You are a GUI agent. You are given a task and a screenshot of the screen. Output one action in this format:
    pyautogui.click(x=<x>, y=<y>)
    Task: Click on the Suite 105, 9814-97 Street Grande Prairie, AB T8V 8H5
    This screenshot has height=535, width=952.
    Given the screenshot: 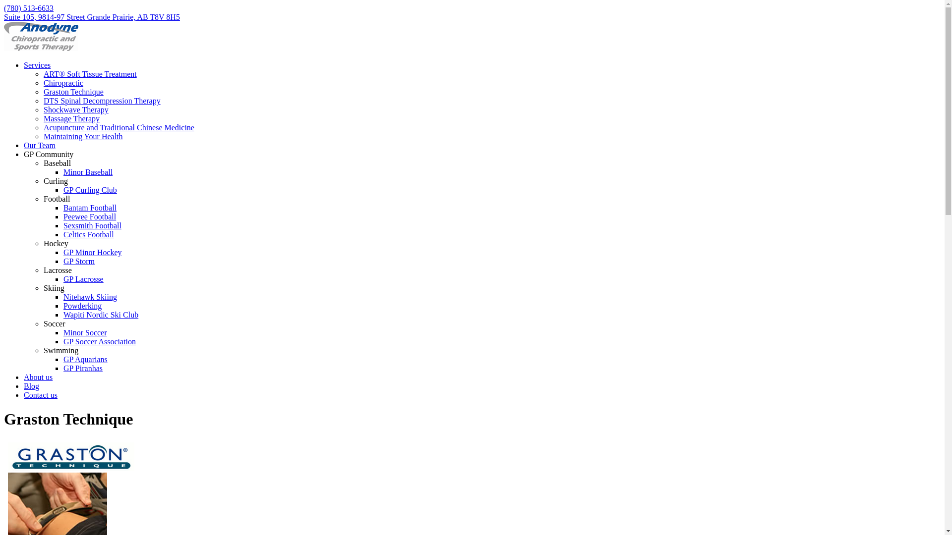 What is the action you would take?
    pyautogui.click(x=92, y=17)
    